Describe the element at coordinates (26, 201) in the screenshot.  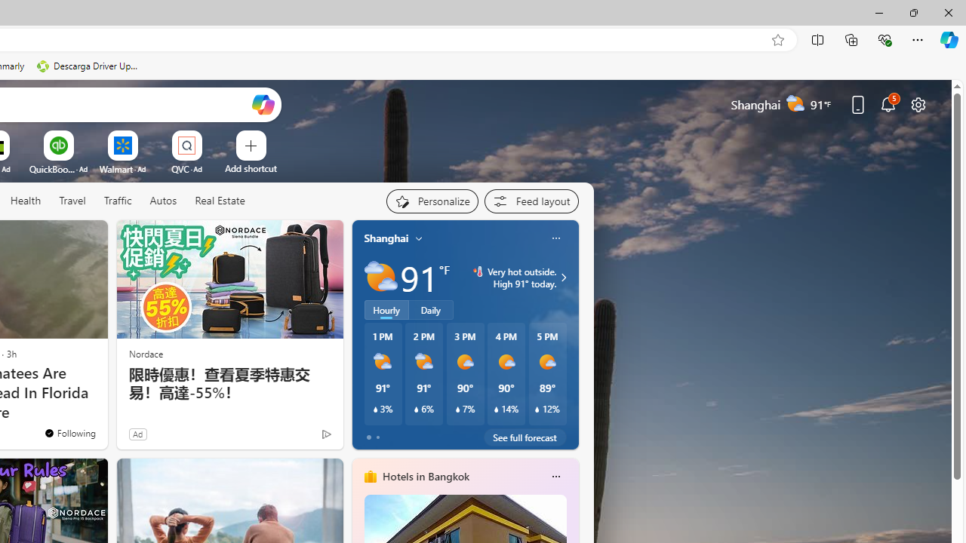
I see `Health` at that location.